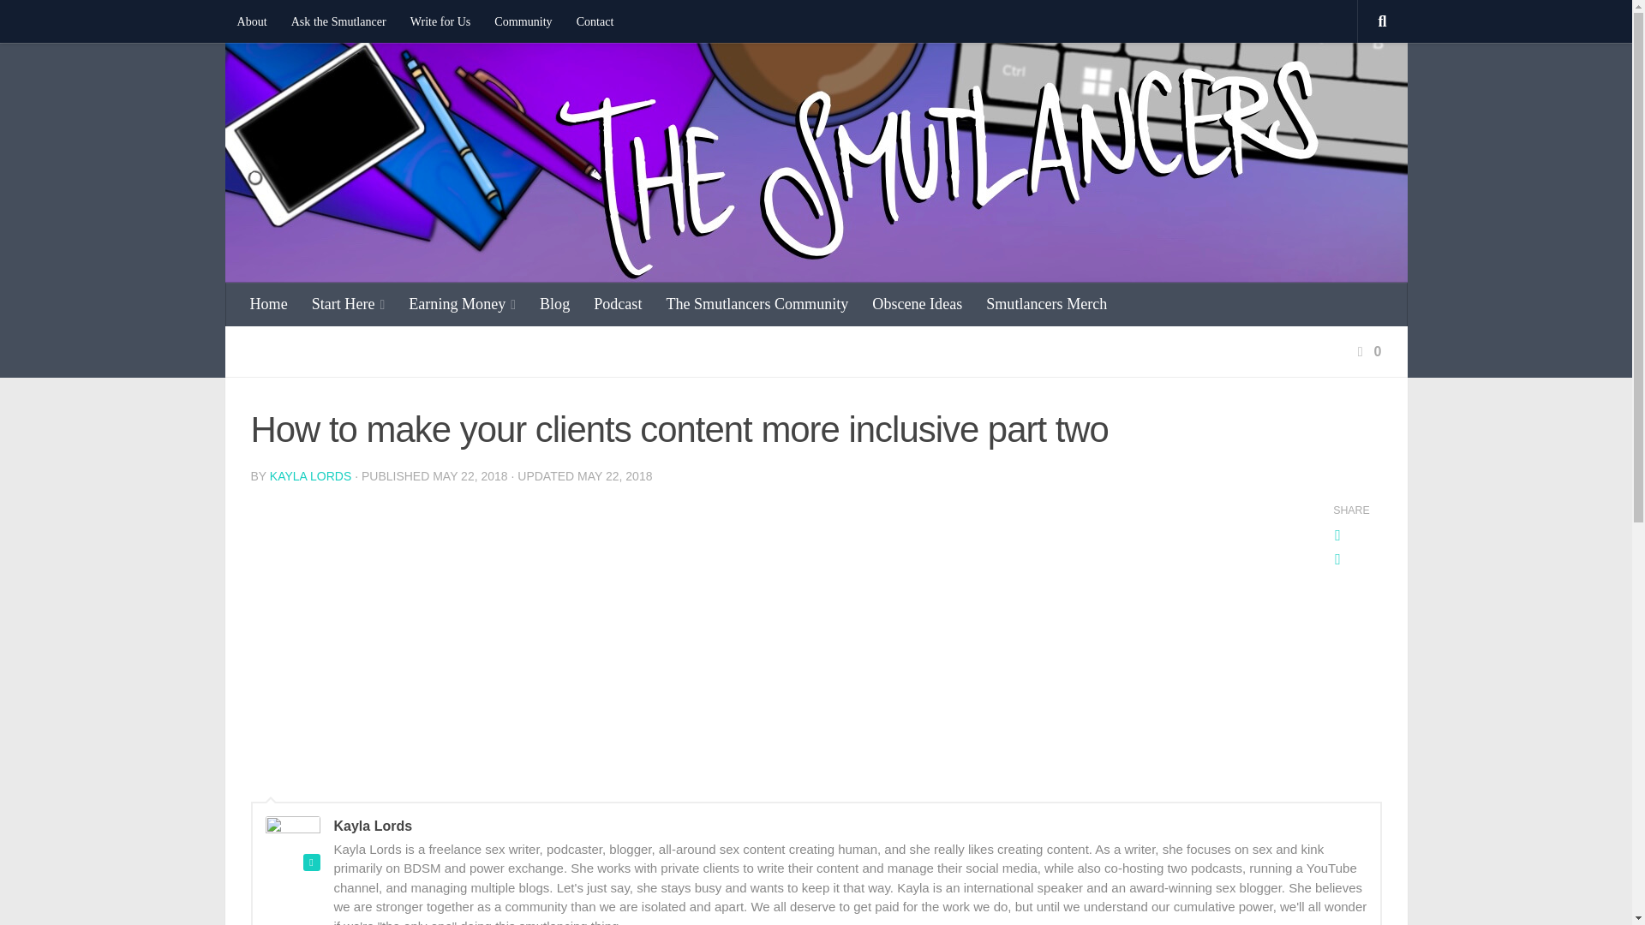 This screenshot has width=1645, height=925. Describe the element at coordinates (757, 304) in the screenshot. I see `The Smutlancers Community` at that location.